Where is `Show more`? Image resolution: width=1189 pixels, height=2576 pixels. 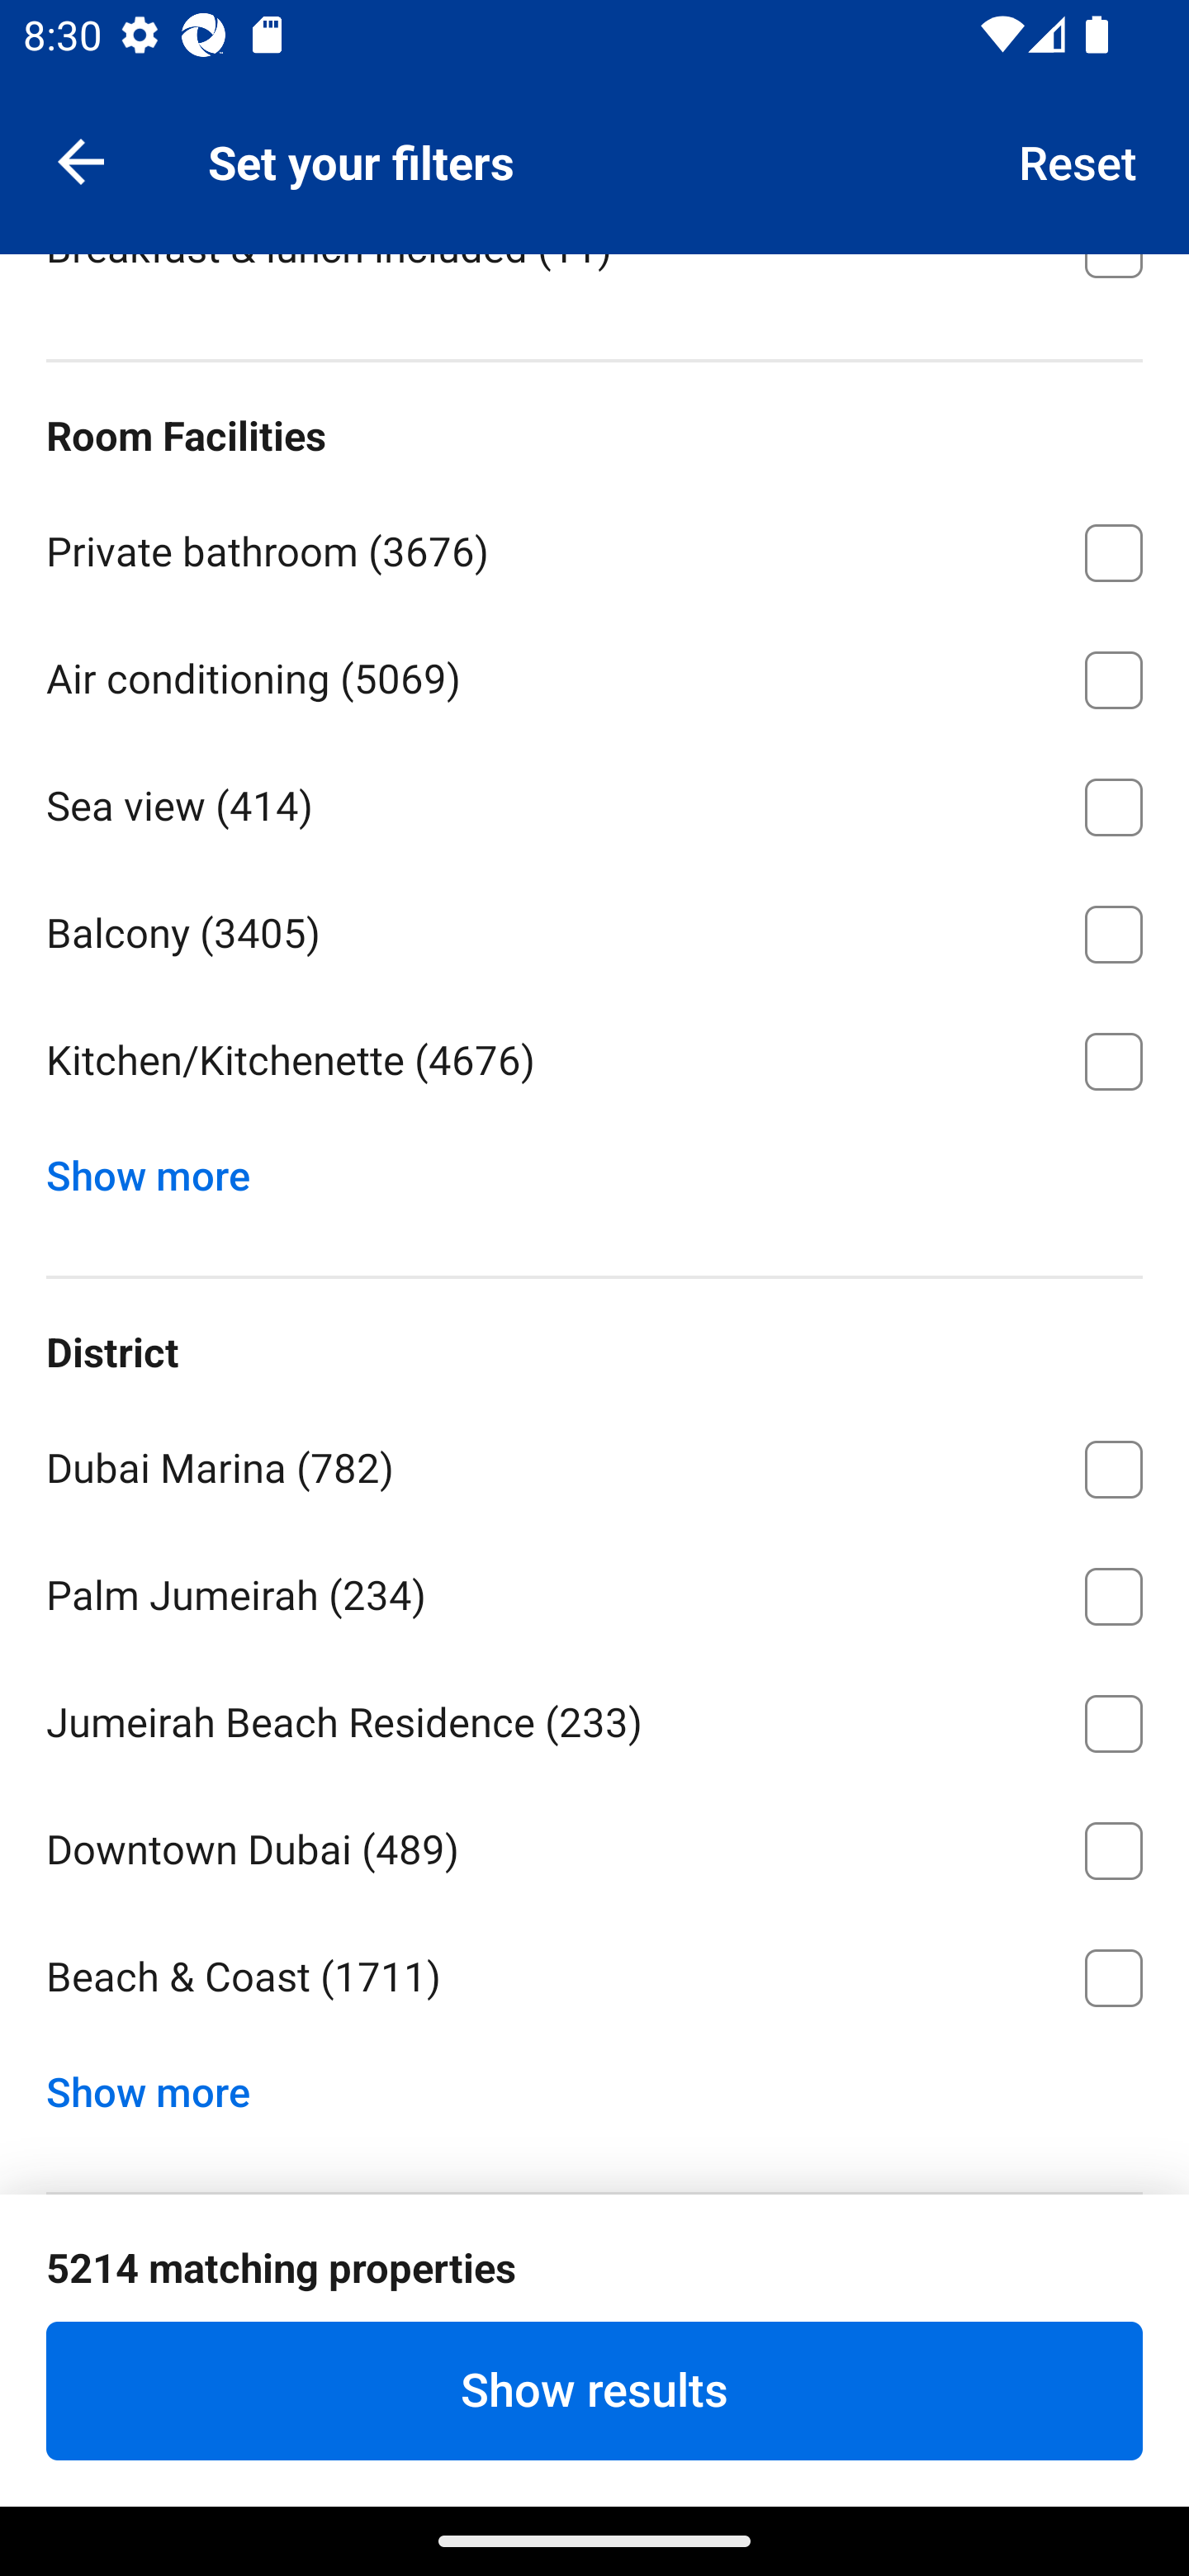 Show more is located at coordinates (160, 1167).